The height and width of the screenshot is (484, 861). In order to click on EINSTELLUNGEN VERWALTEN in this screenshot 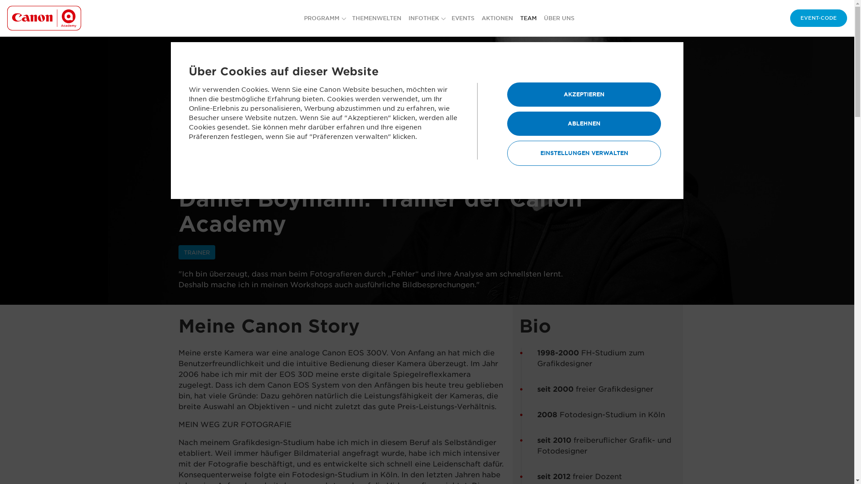, I will do `click(584, 153)`.